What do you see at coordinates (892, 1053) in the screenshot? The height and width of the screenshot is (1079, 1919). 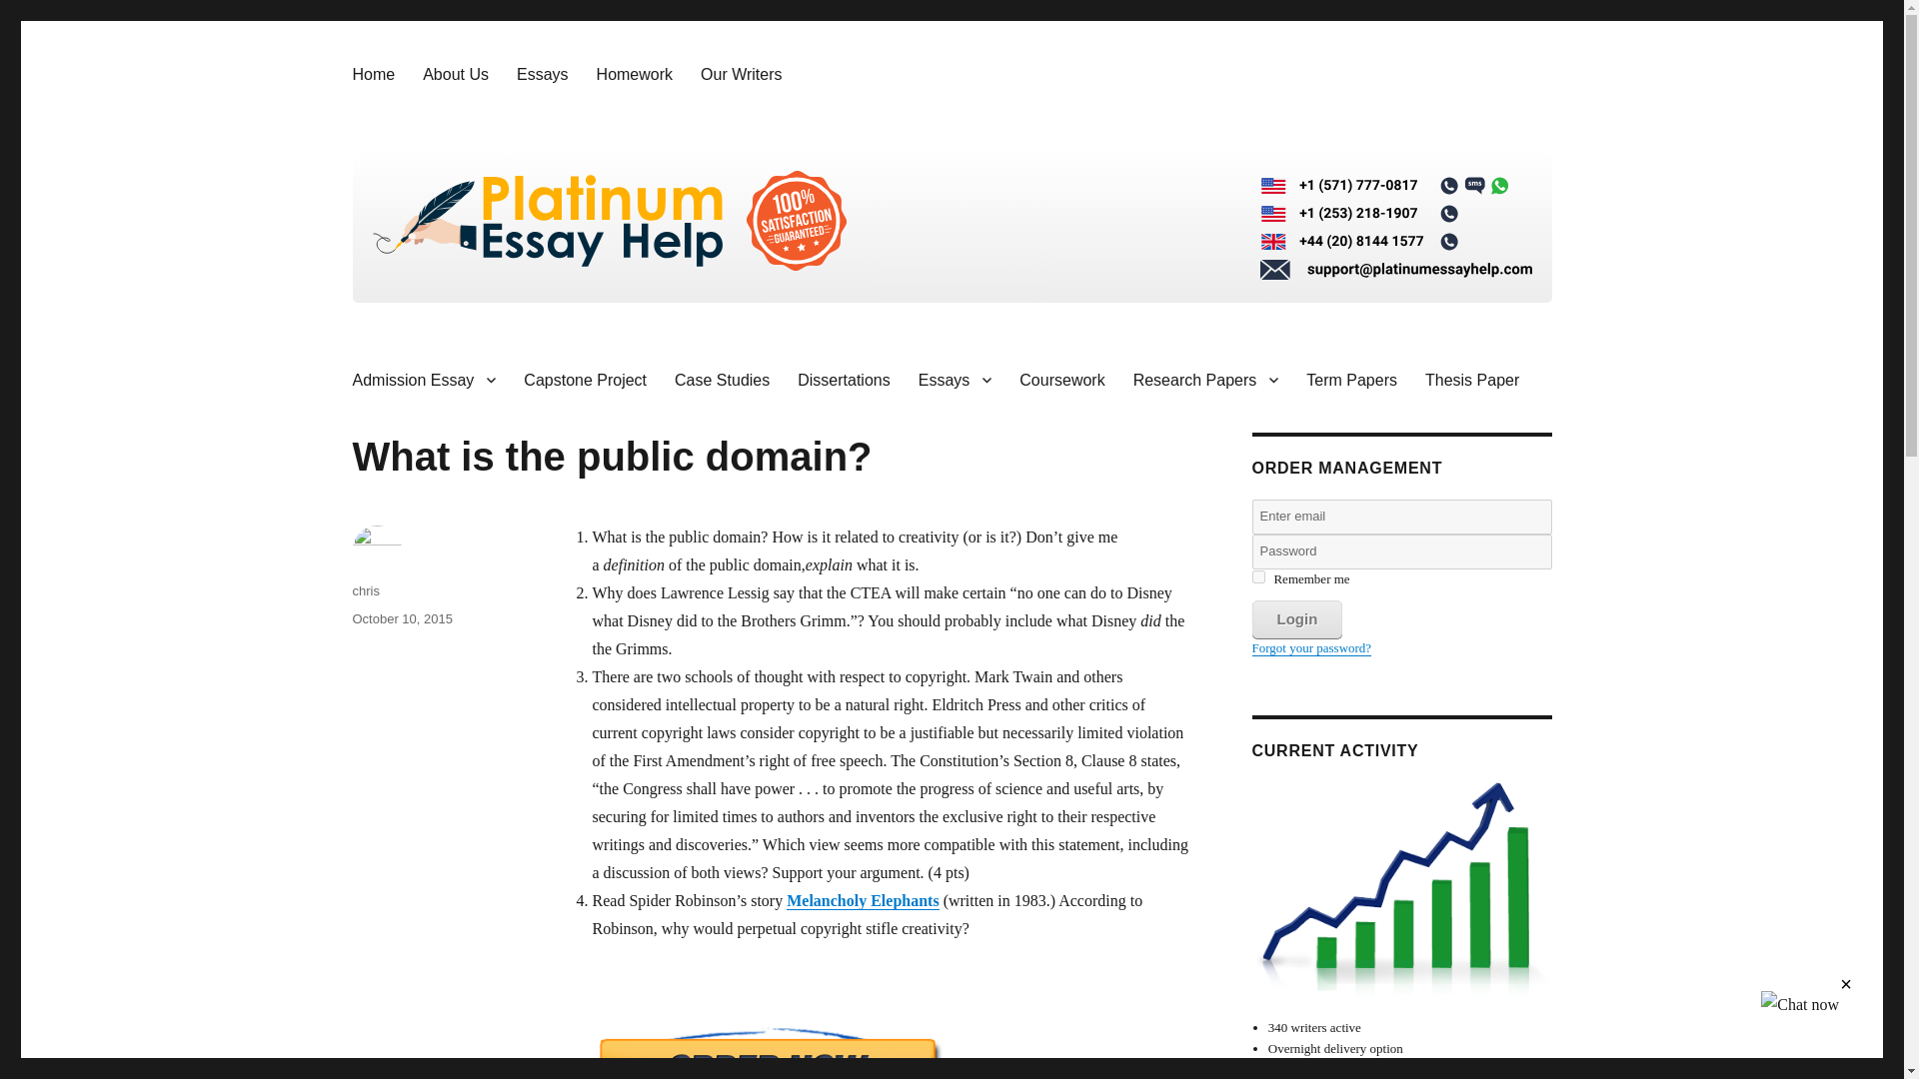 I see `Click to Order` at bounding box center [892, 1053].